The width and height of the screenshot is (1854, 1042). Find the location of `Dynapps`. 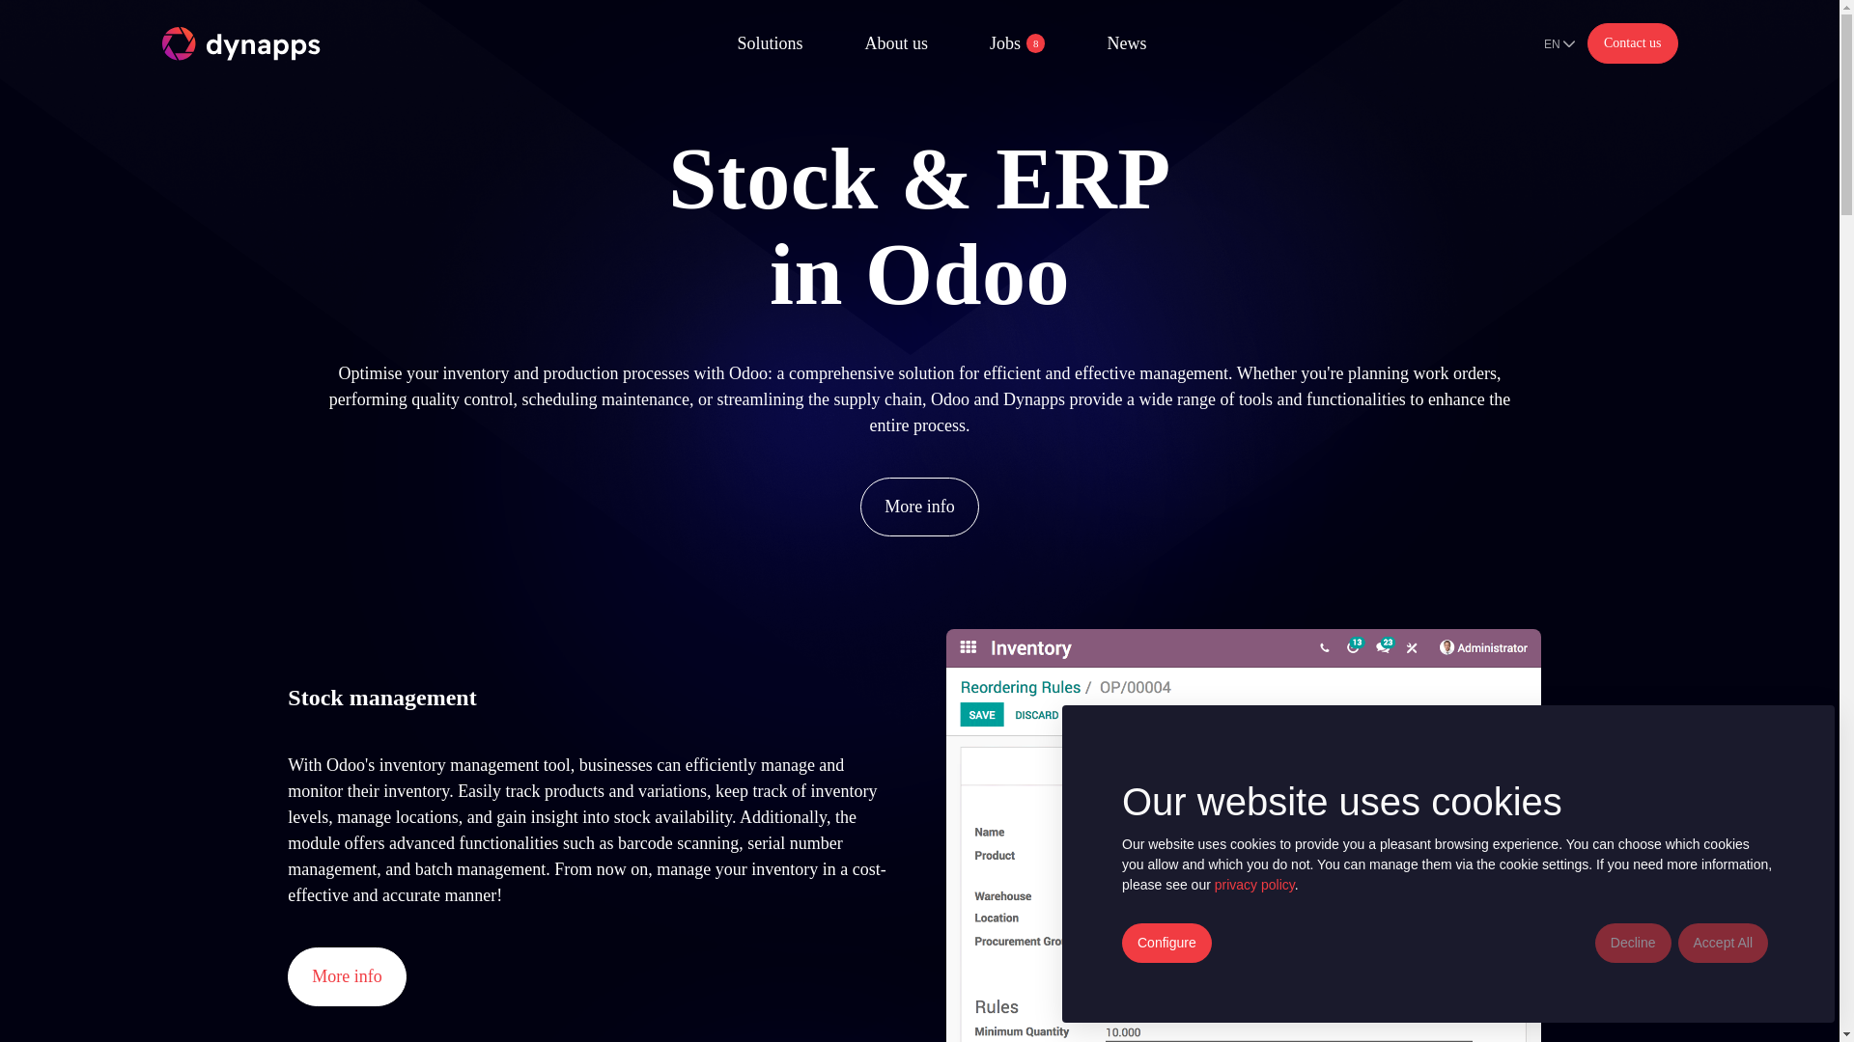

Dynapps is located at coordinates (1018, 44).